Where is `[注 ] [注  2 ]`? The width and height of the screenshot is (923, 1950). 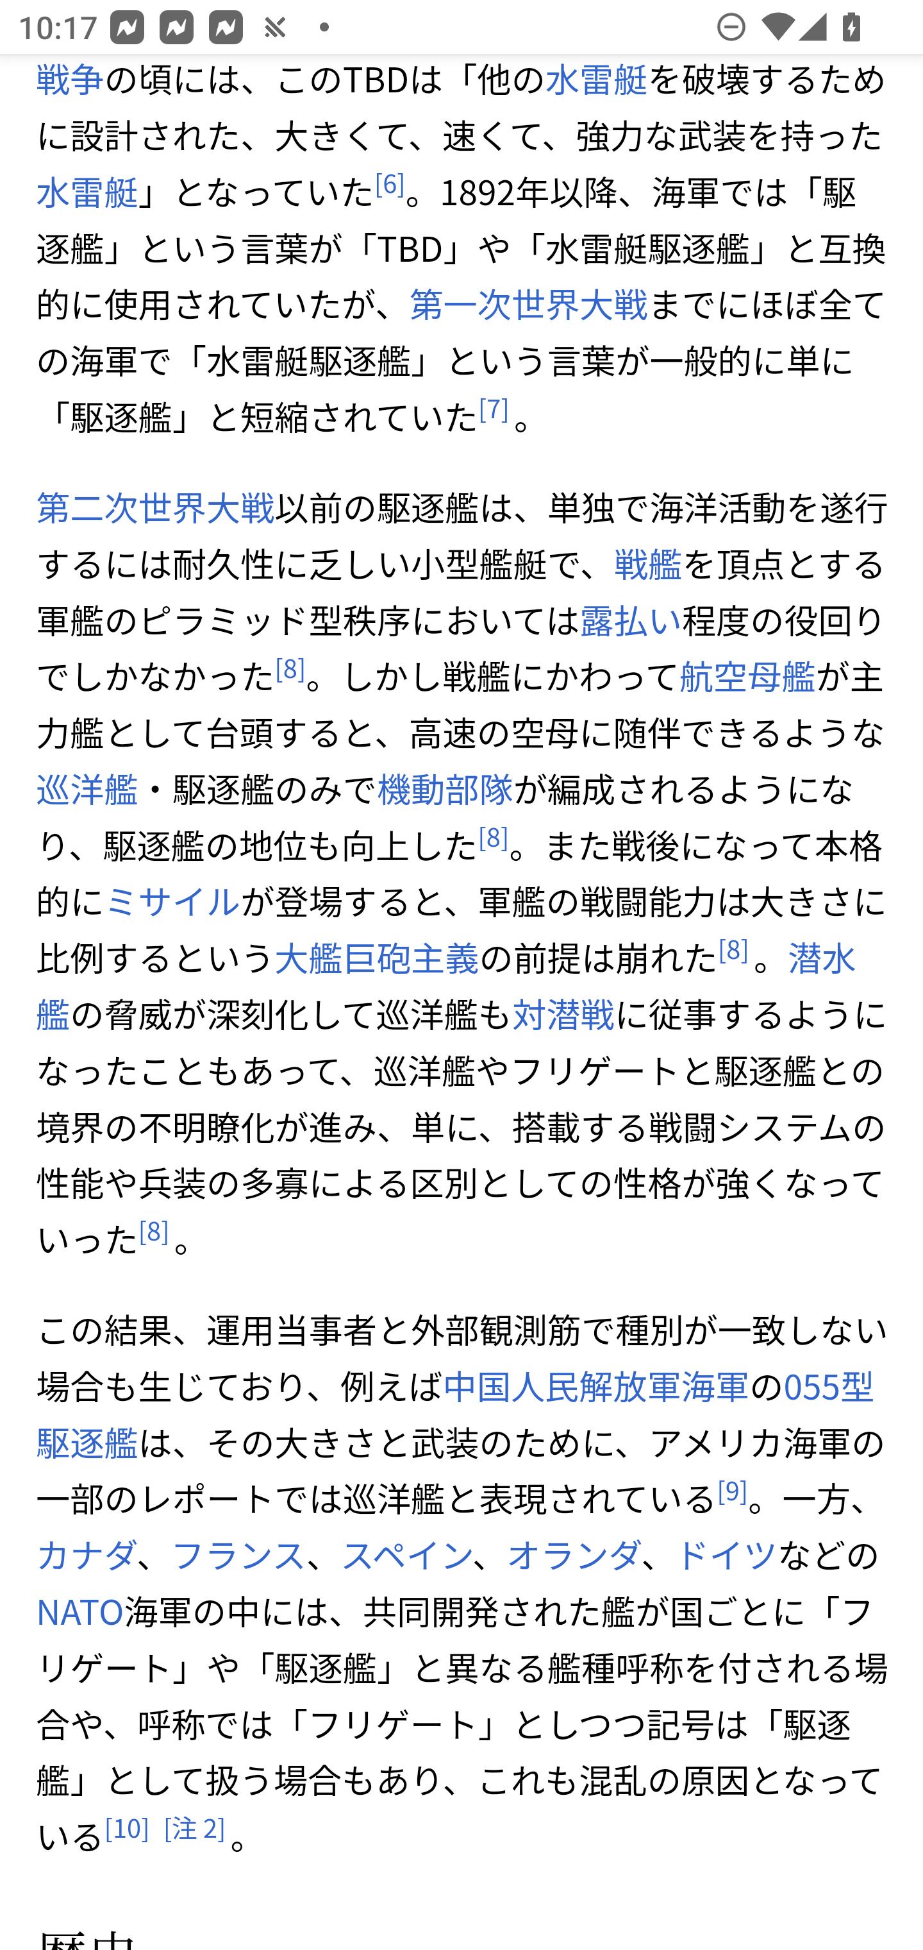 [注 ] [注  2 ] is located at coordinates (194, 1828).